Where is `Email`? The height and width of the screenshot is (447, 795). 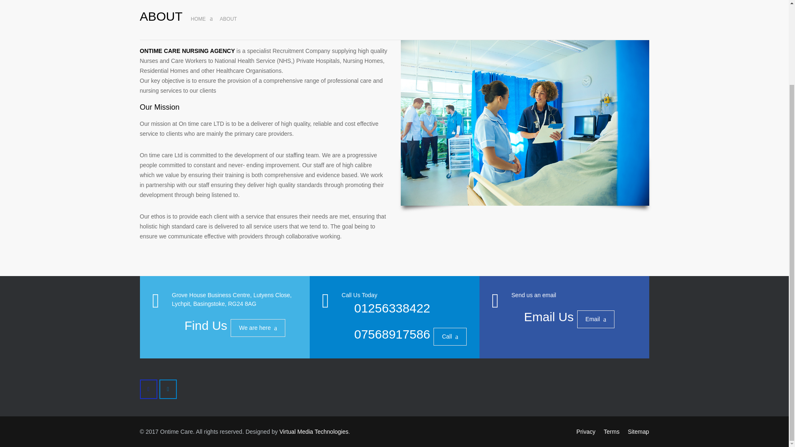 Email is located at coordinates (595, 319).